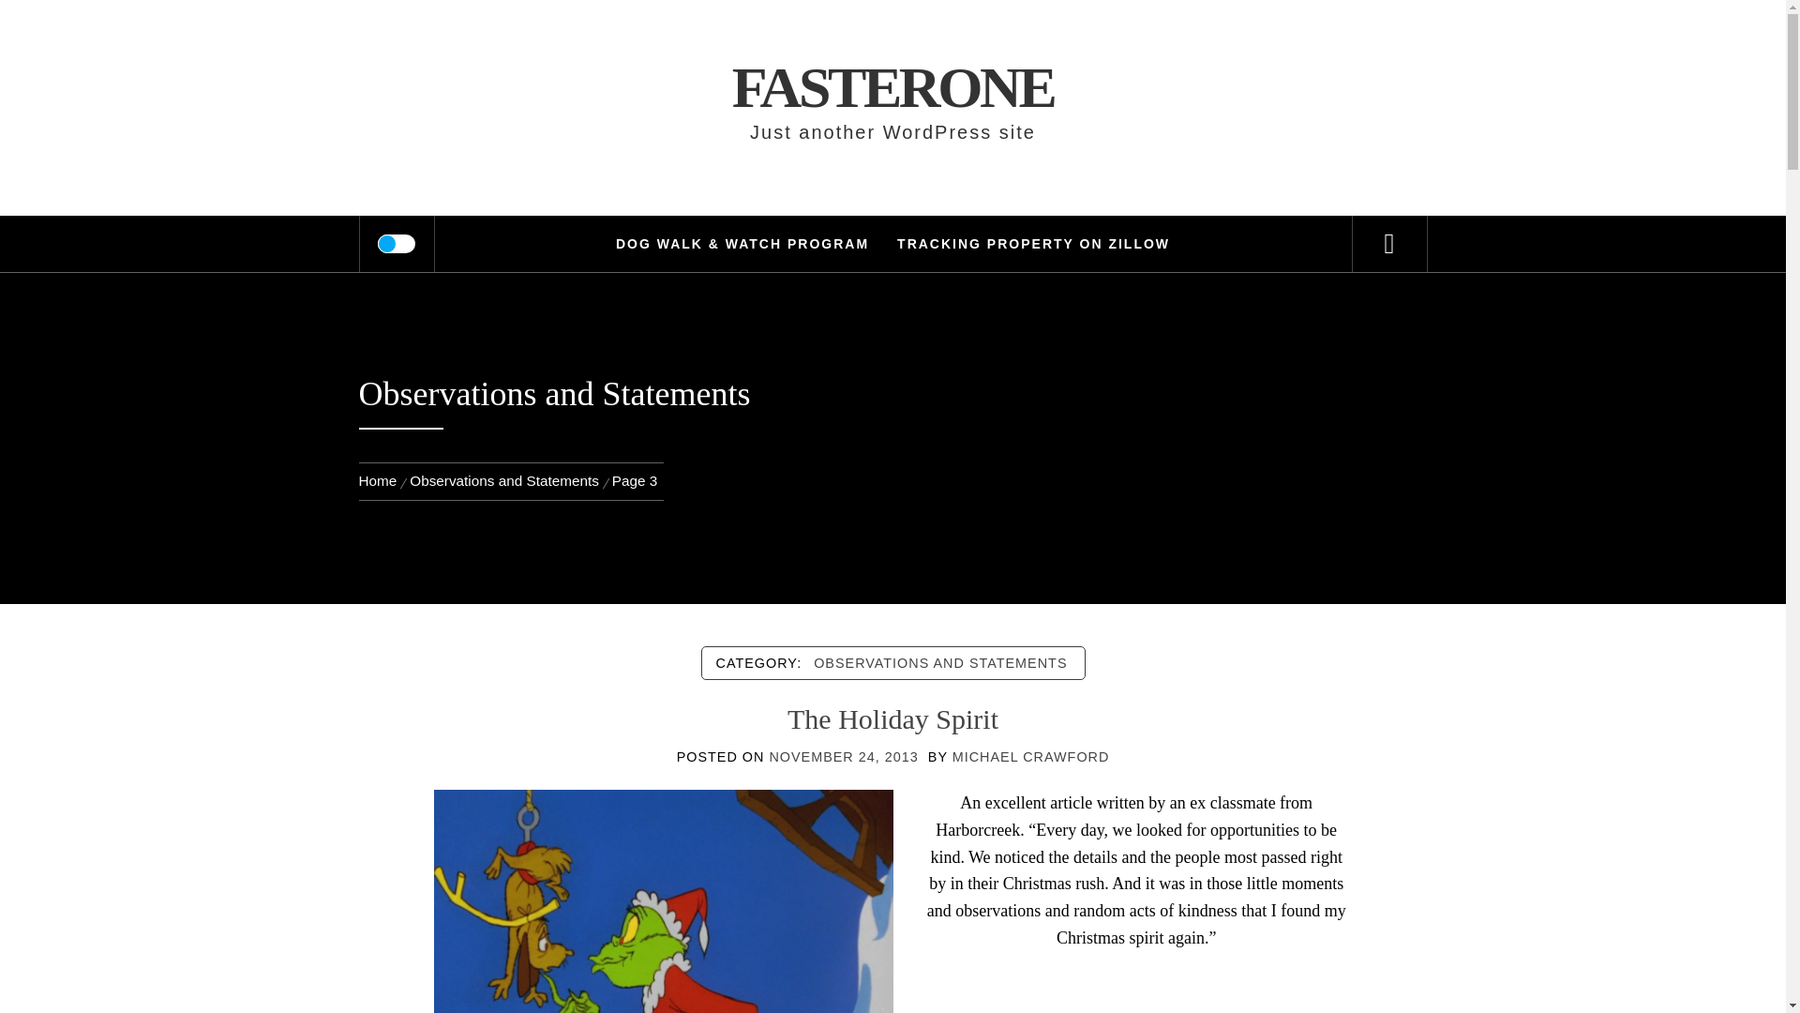 The height and width of the screenshot is (1013, 1800). I want to click on NOVEMBER 24, 2013, so click(843, 757).